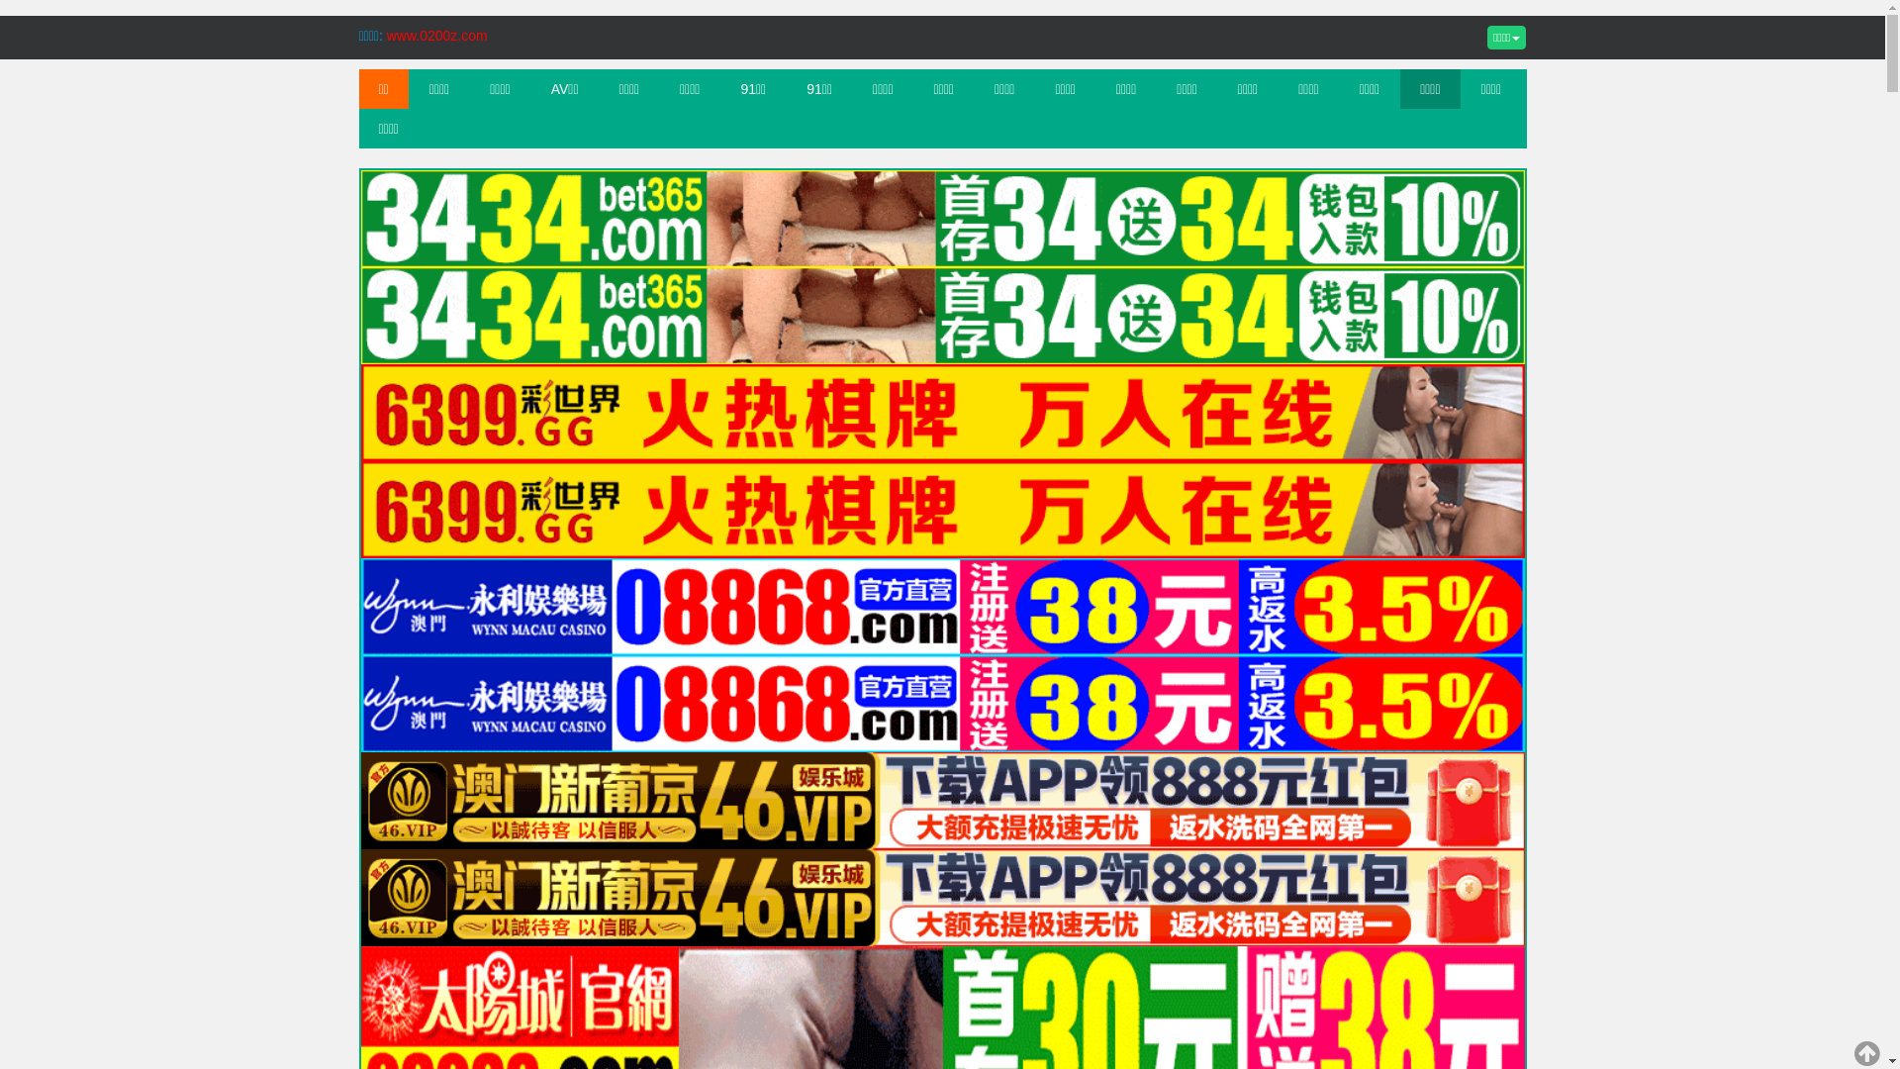  I want to click on www.0200z.com, so click(437, 36).